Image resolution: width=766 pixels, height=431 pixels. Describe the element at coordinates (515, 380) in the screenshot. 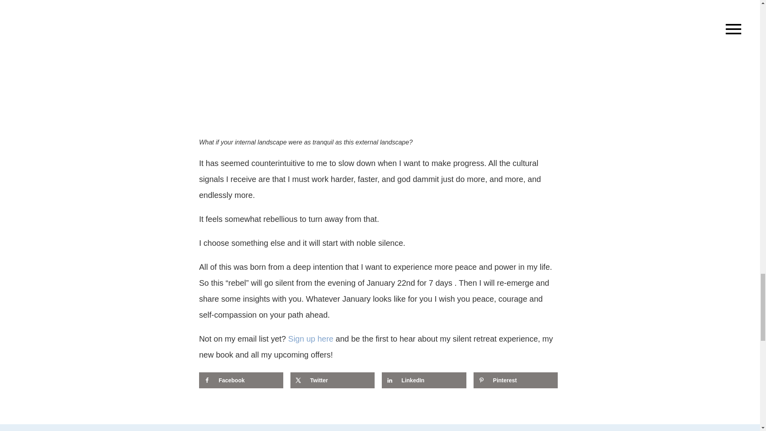

I see `Save to Pinterest` at that location.